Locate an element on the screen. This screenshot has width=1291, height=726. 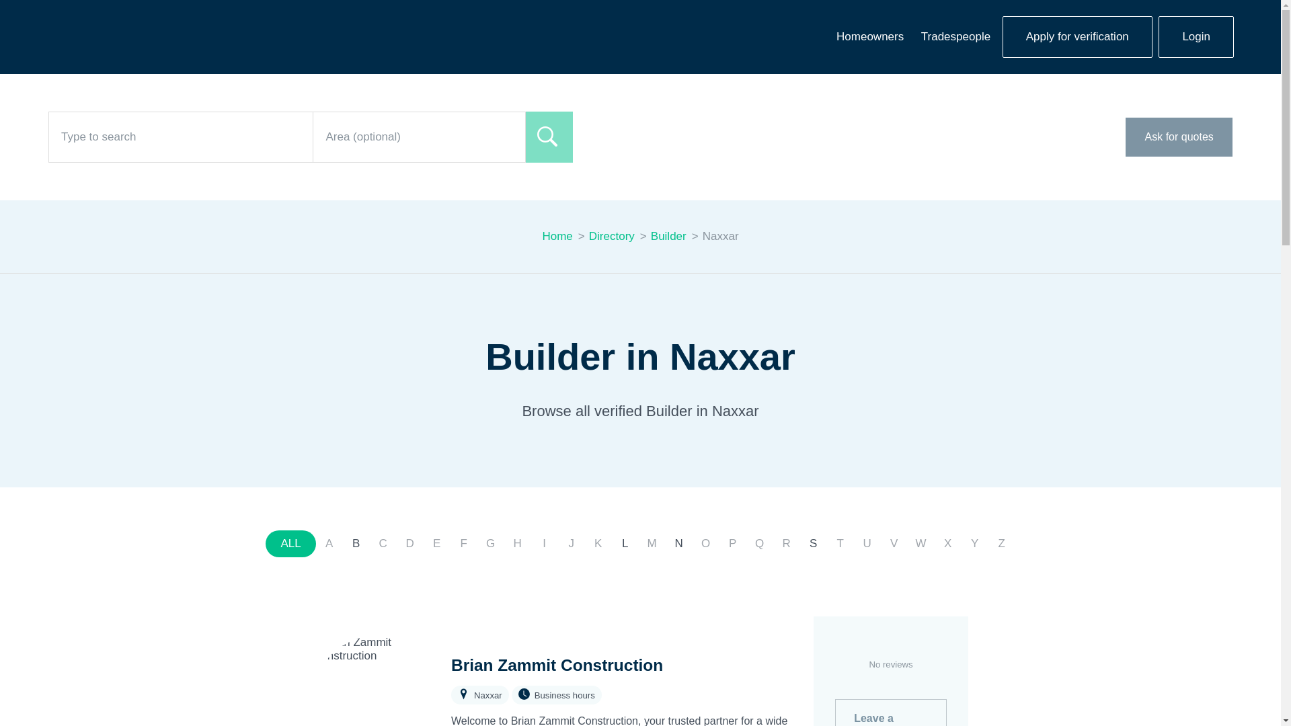
O is located at coordinates (705, 544).